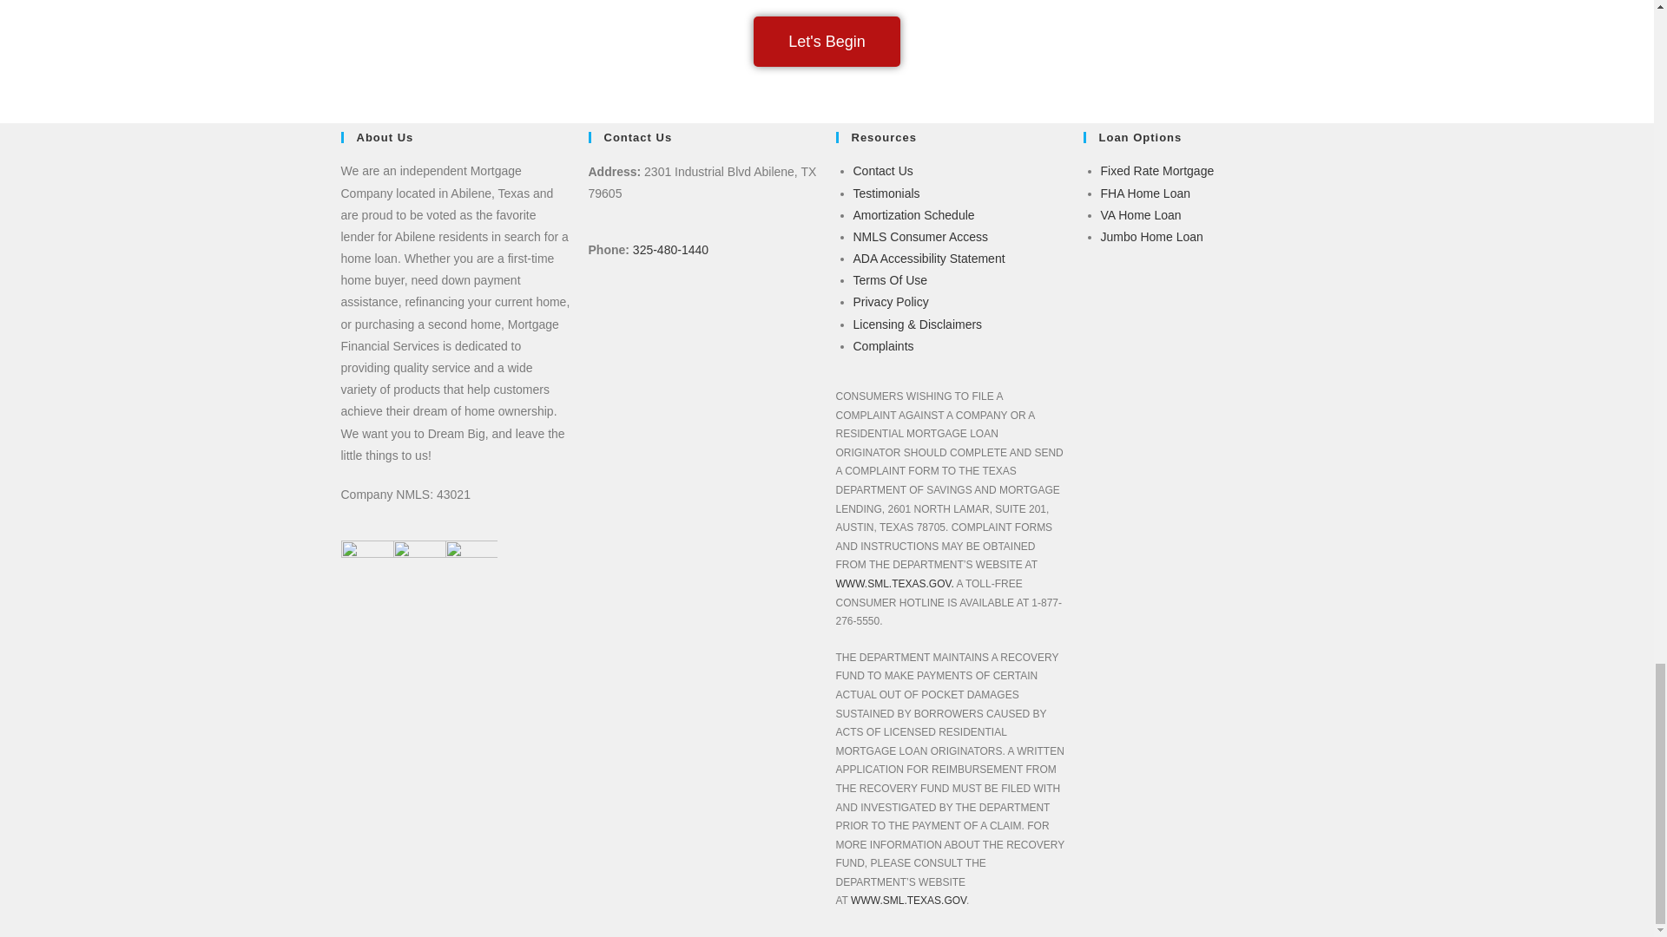 The height and width of the screenshot is (937, 1667). I want to click on FHA Home Loan, so click(1146, 193).